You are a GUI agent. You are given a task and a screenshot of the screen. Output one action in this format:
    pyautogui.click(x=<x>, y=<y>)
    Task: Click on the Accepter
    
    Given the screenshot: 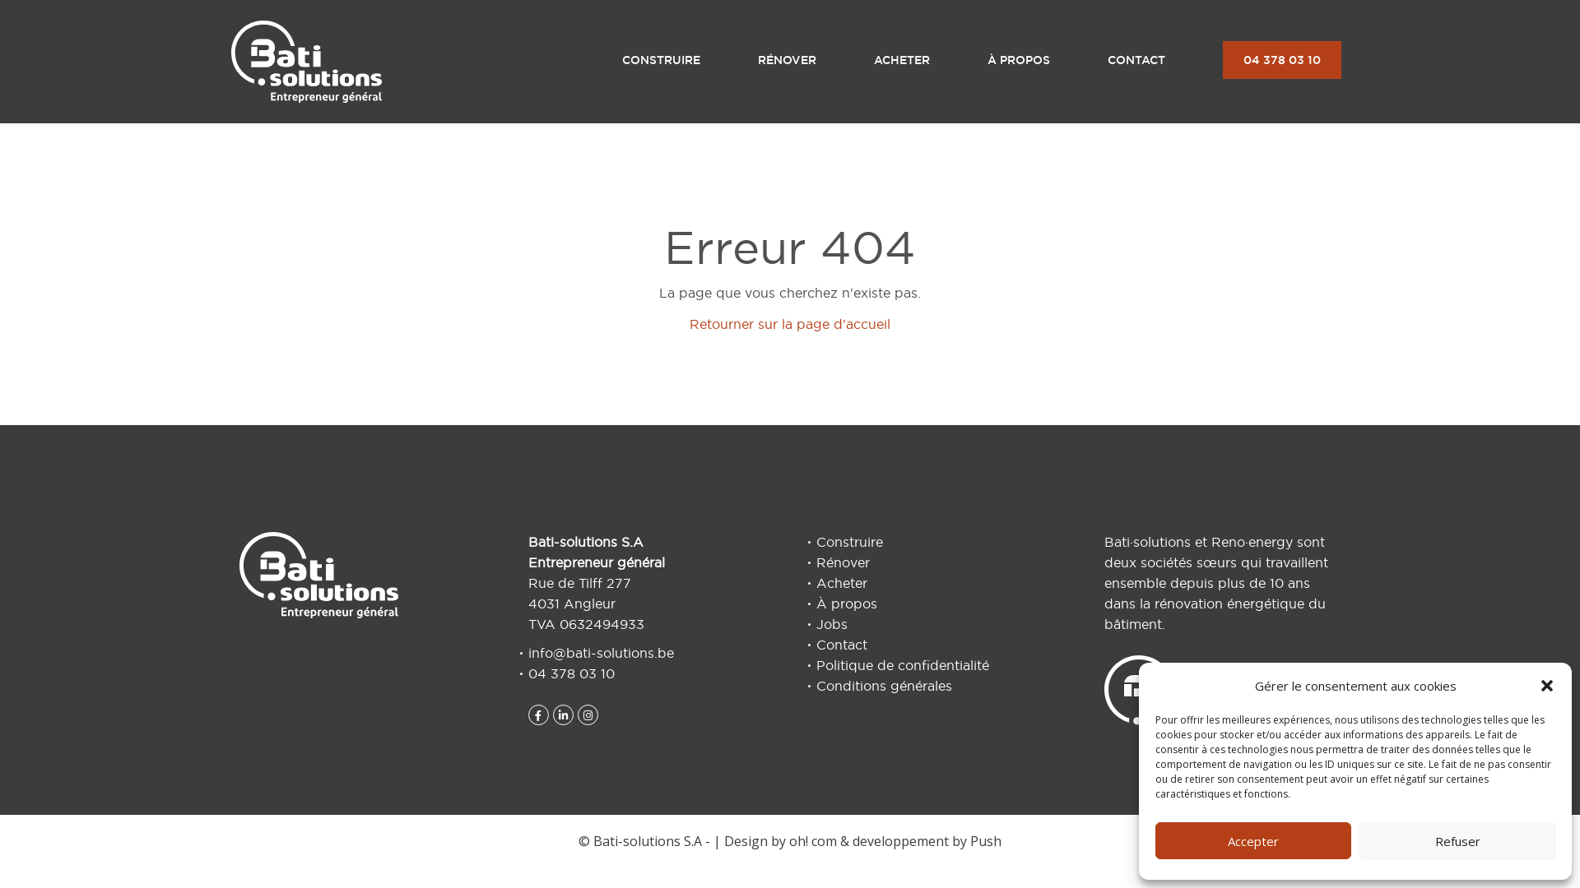 What is the action you would take?
    pyautogui.click(x=1253, y=840)
    